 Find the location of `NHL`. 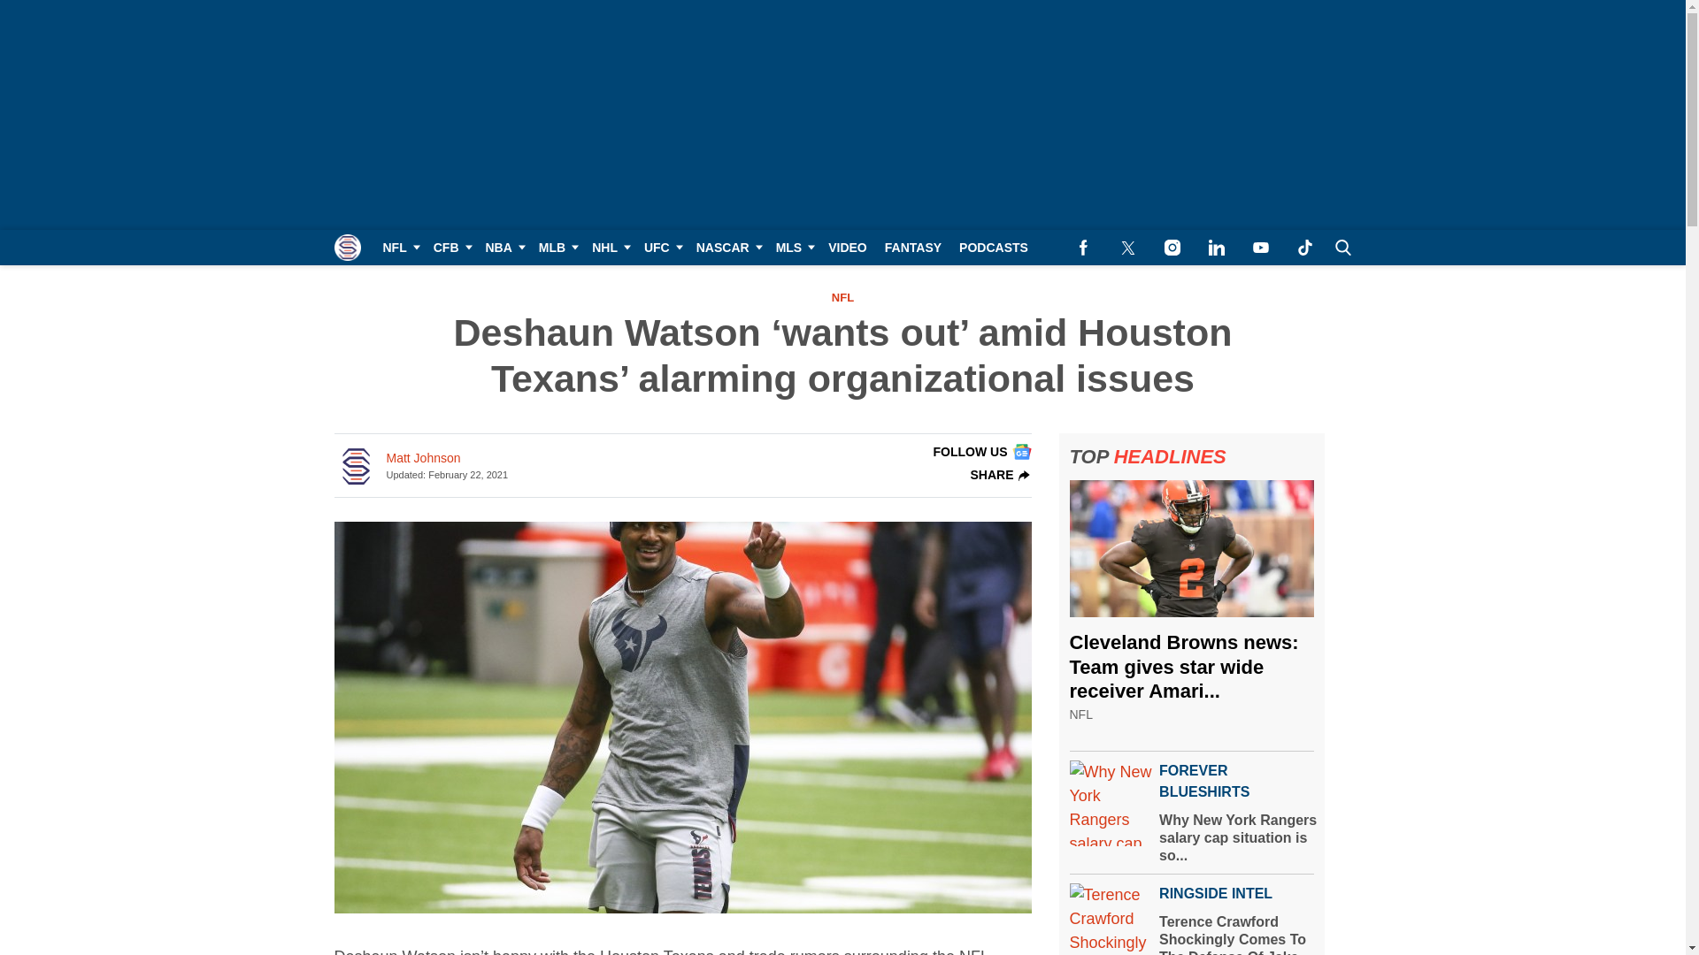

NHL is located at coordinates (609, 248).